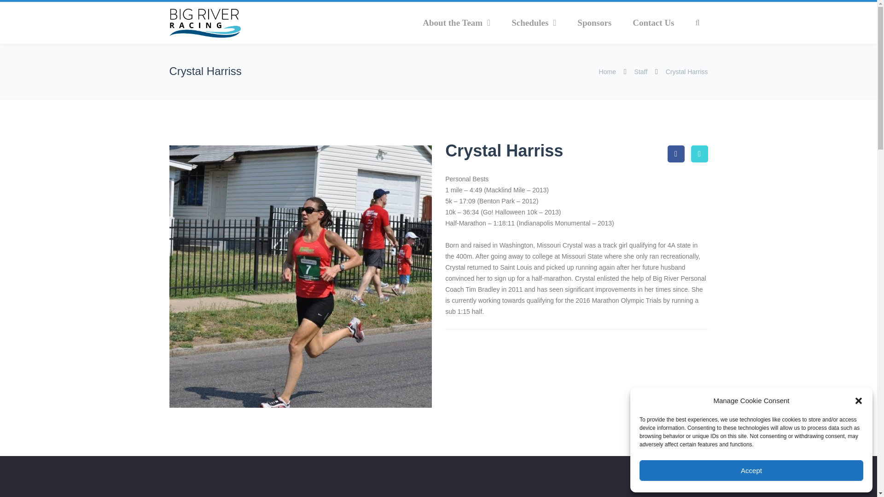  What do you see at coordinates (609, 72) in the screenshot?
I see `Home` at bounding box center [609, 72].